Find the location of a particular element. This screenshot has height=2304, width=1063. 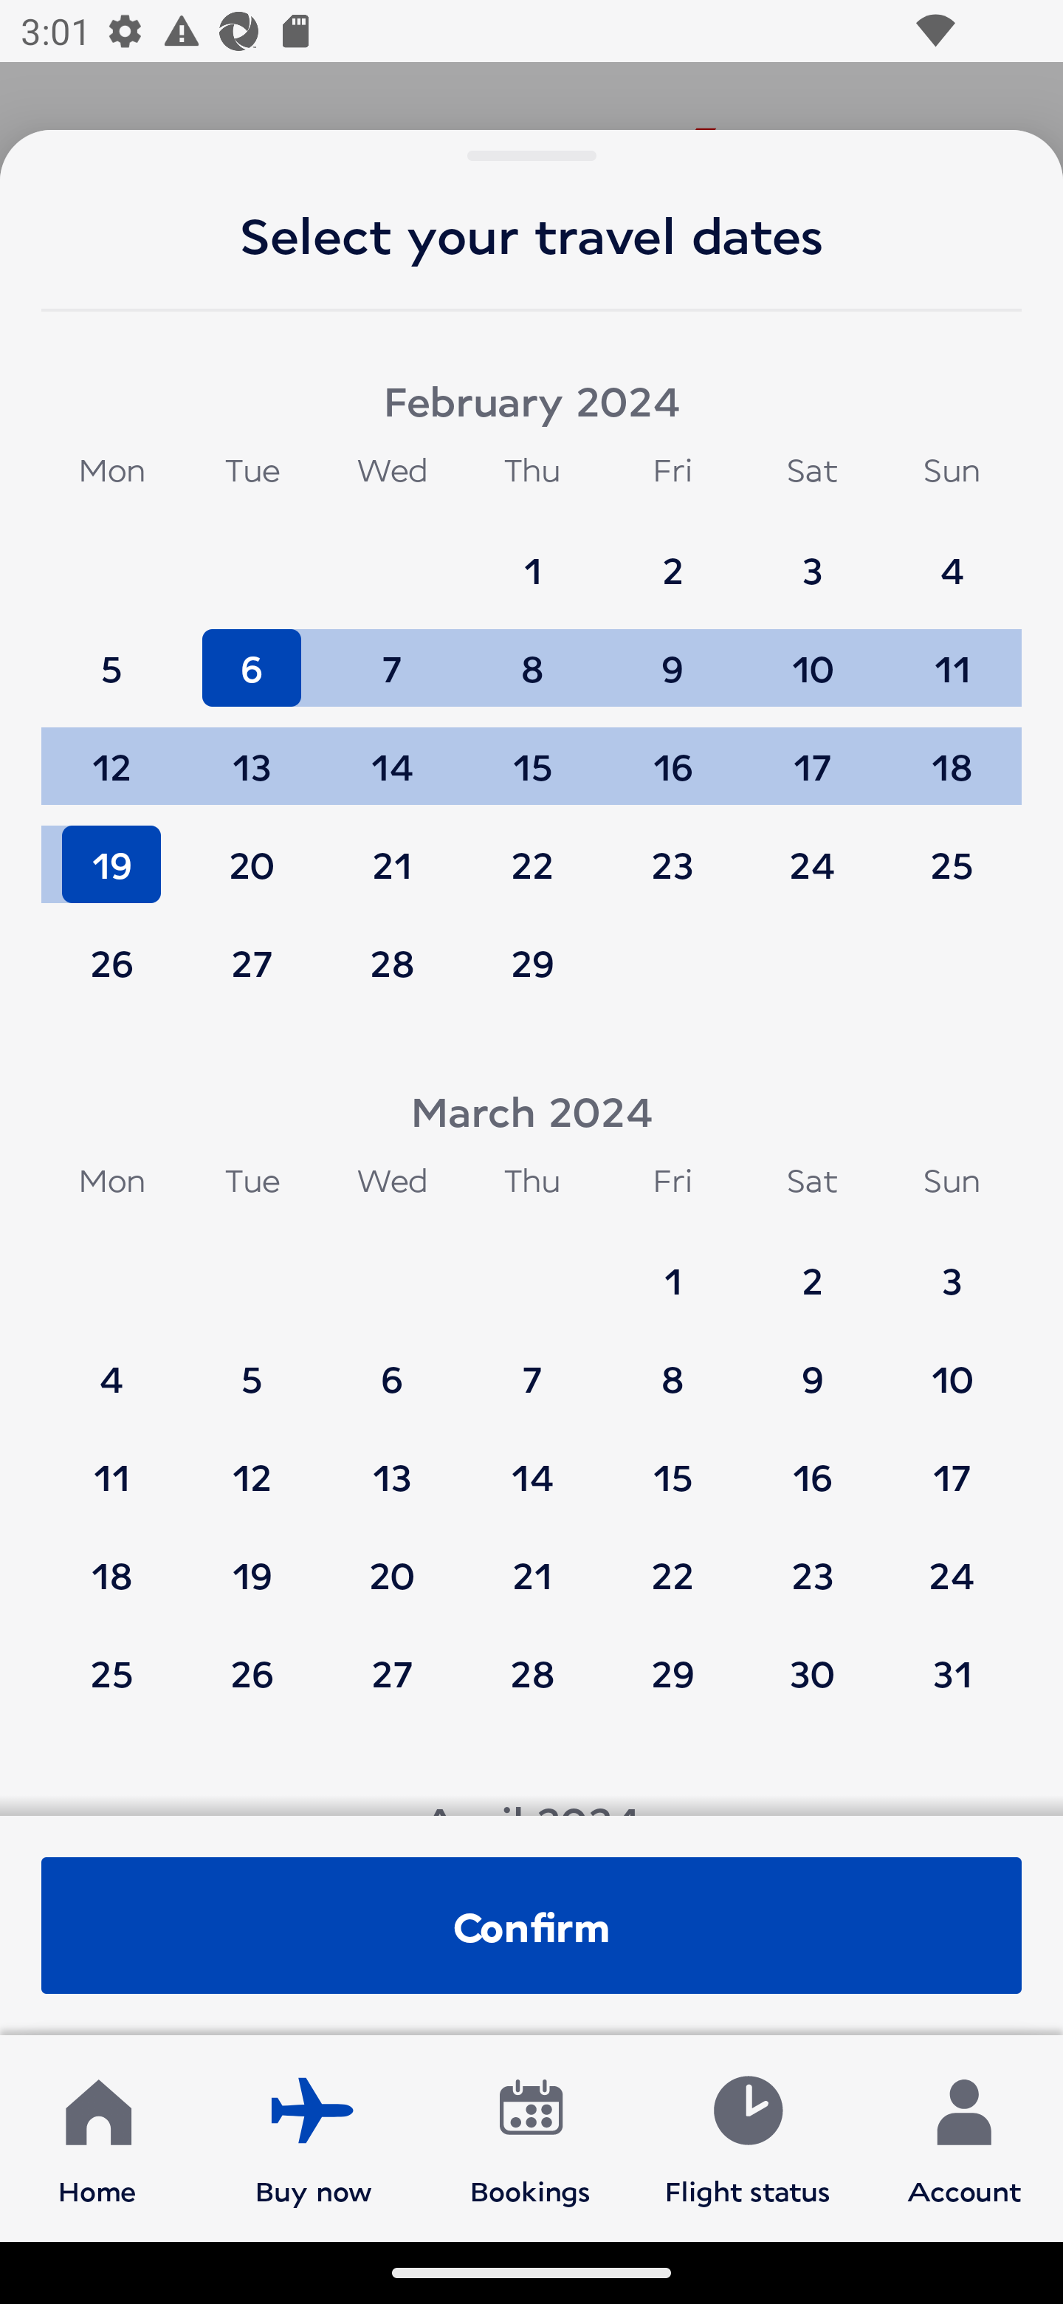

1 is located at coordinates (532, 557).